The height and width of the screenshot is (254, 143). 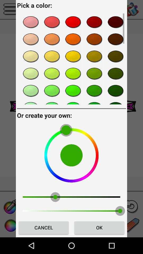 What do you see at coordinates (43, 228) in the screenshot?
I see `tap icon at the bottom left corner` at bounding box center [43, 228].